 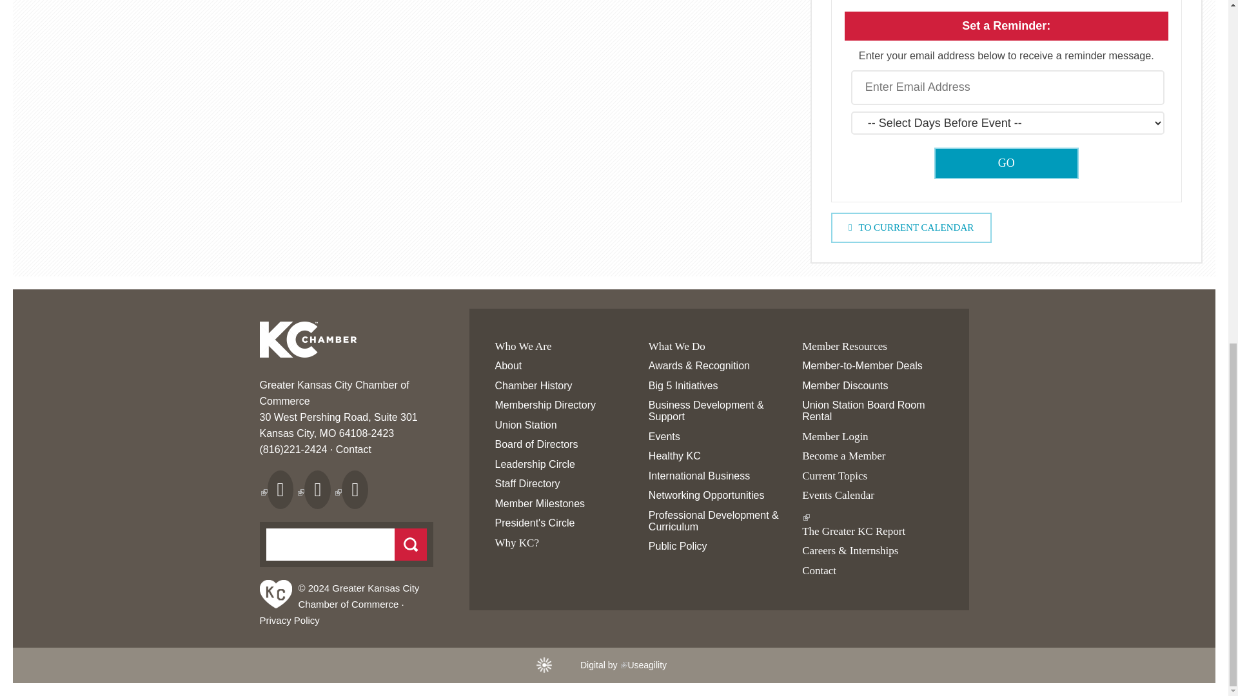 What do you see at coordinates (910, 227) in the screenshot?
I see `TO CURRENT CALENDAR` at bounding box center [910, 227].